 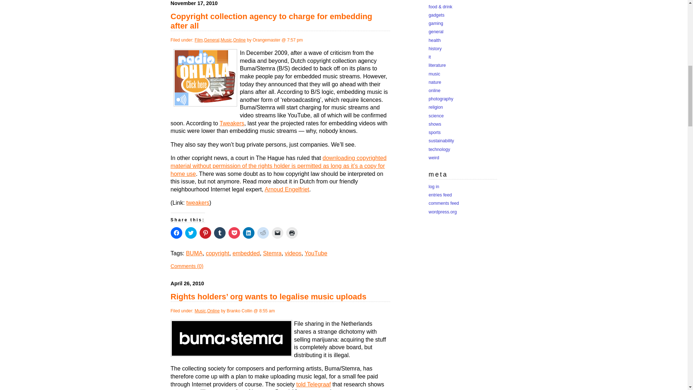 I want to click on Music, so click(x=226, y=40).